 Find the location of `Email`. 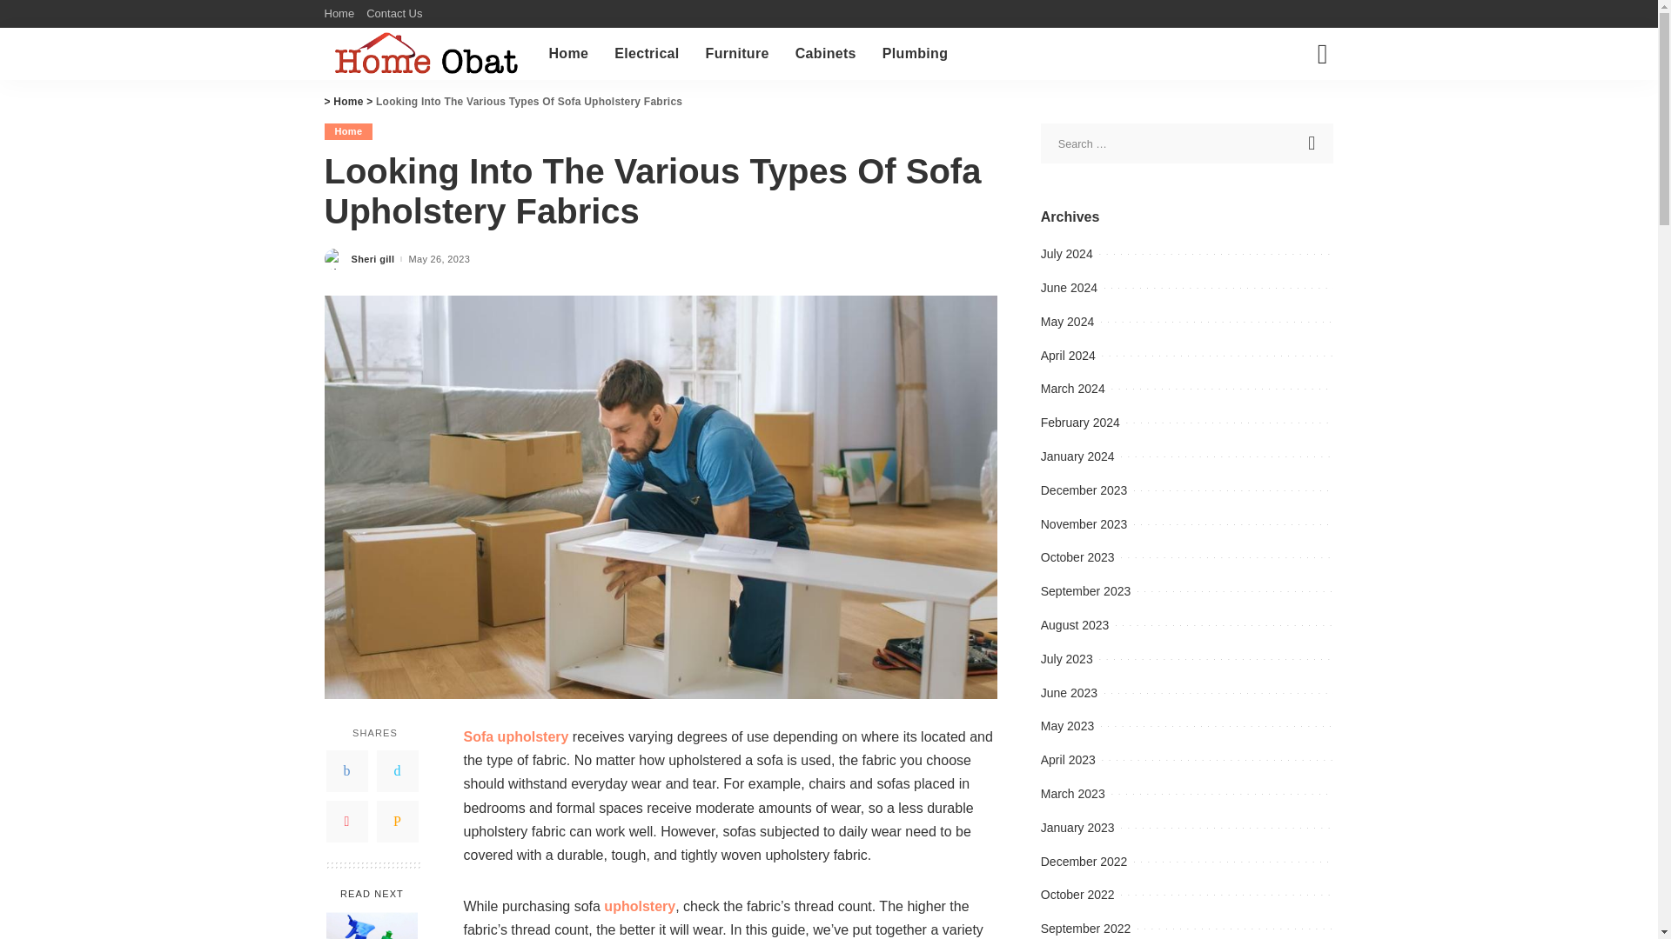

Email is located at coordinates (397, 821).